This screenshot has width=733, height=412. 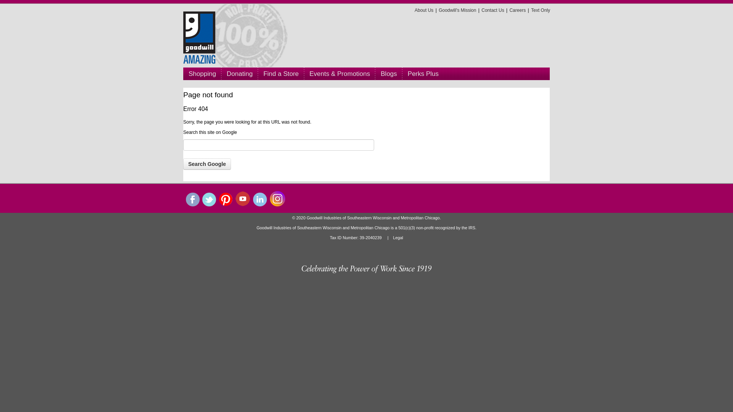 I want to click on Contact Us, so click(x=492, y=10).